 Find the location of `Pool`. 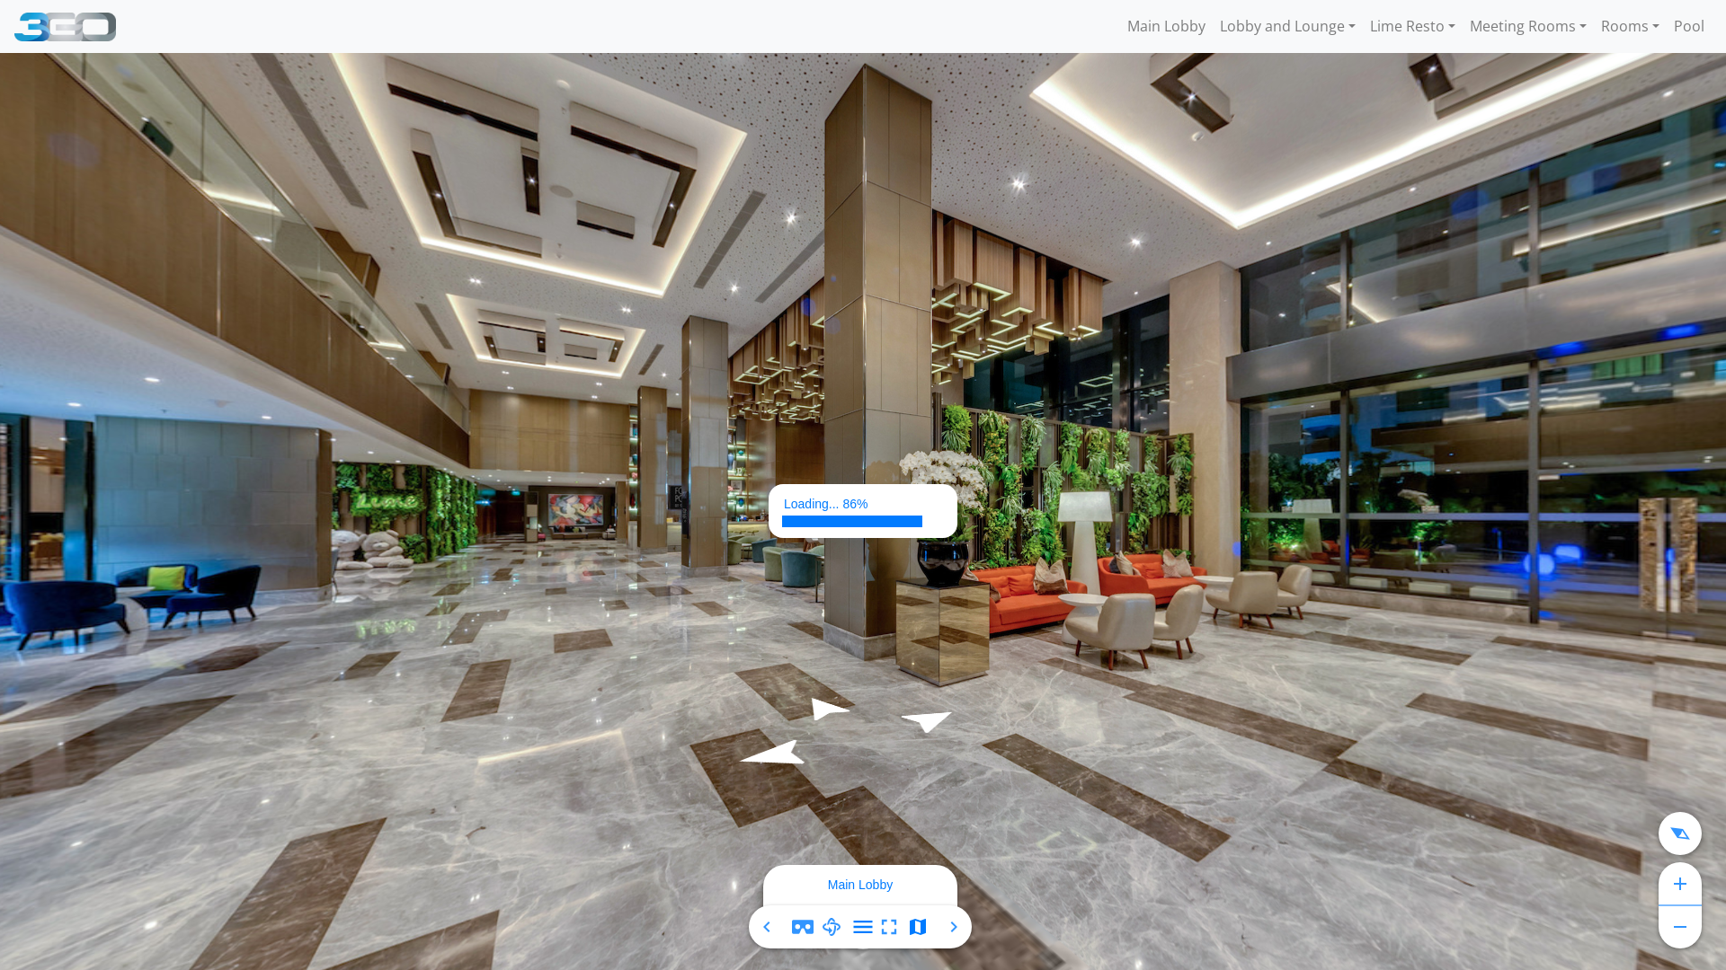

Pool is located at coordinates (1689, 26).